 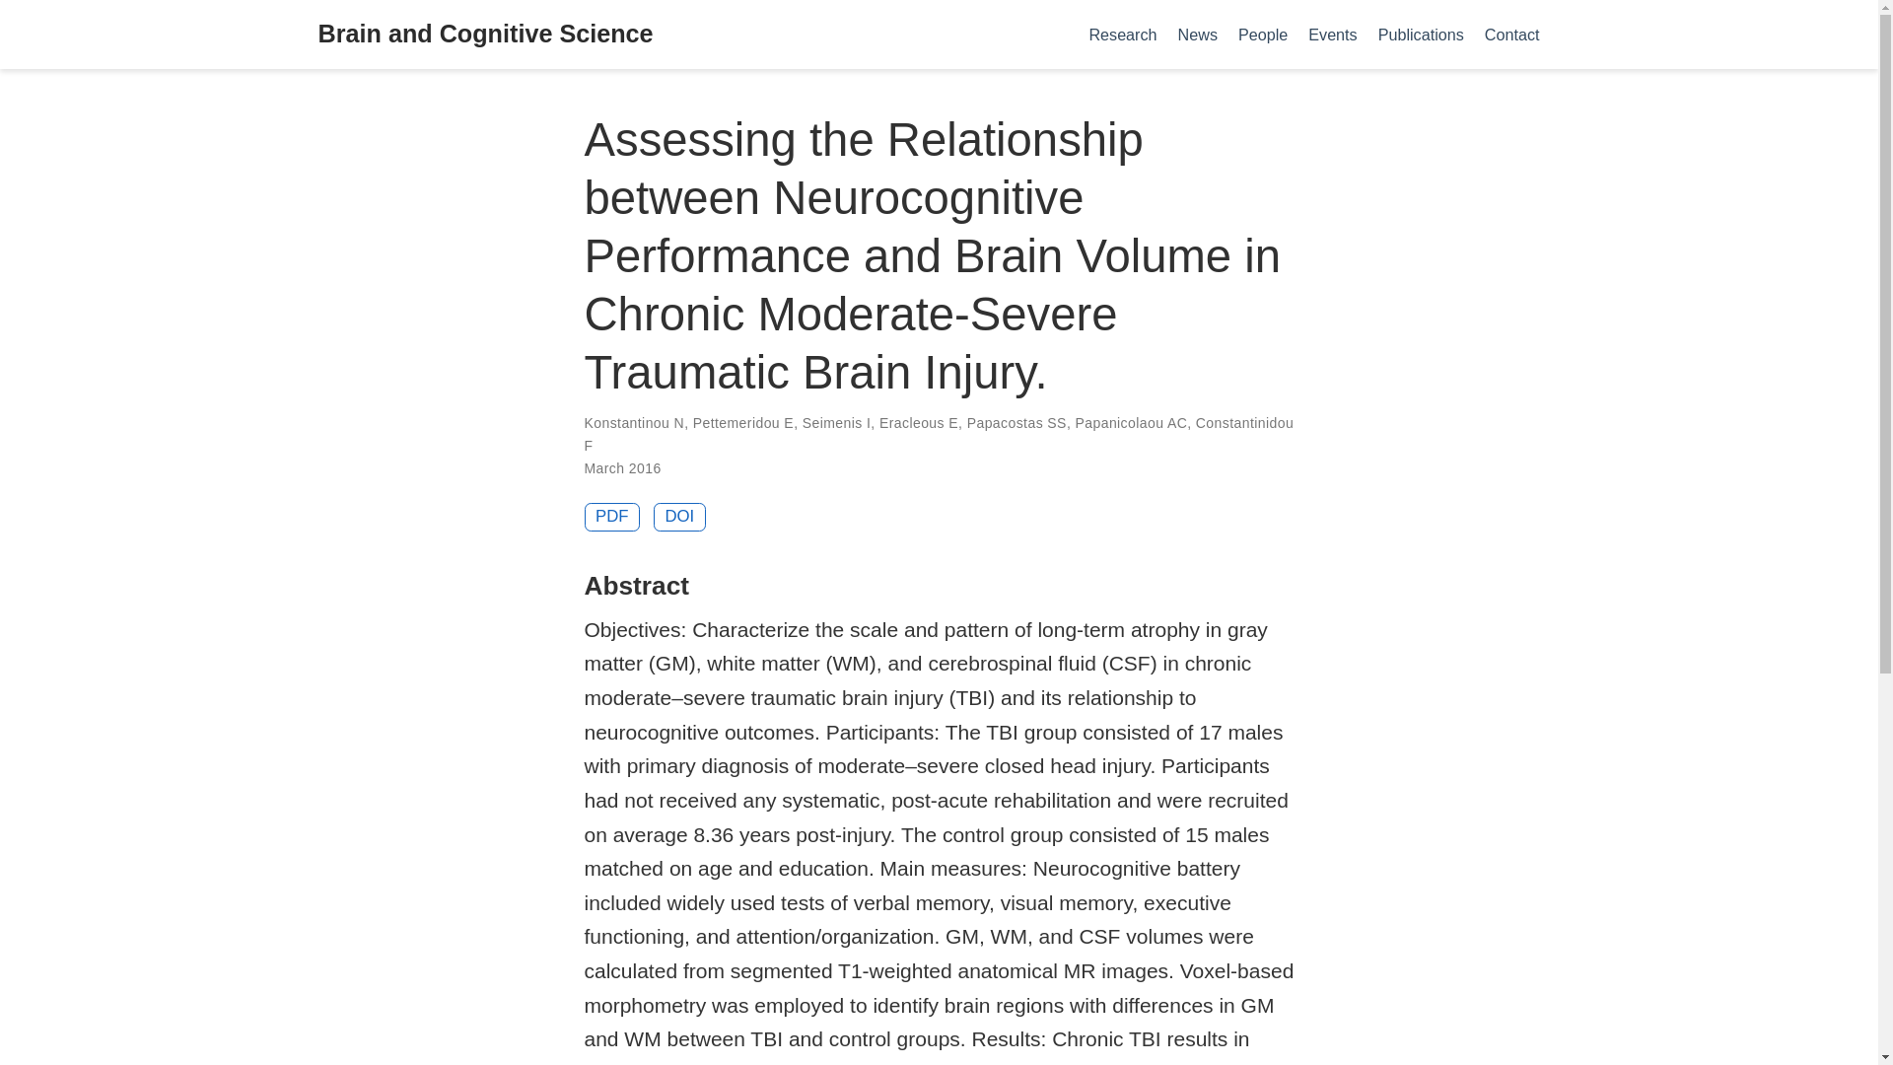 I want to click on Papacostas SS, so click(x=1017, y=423).